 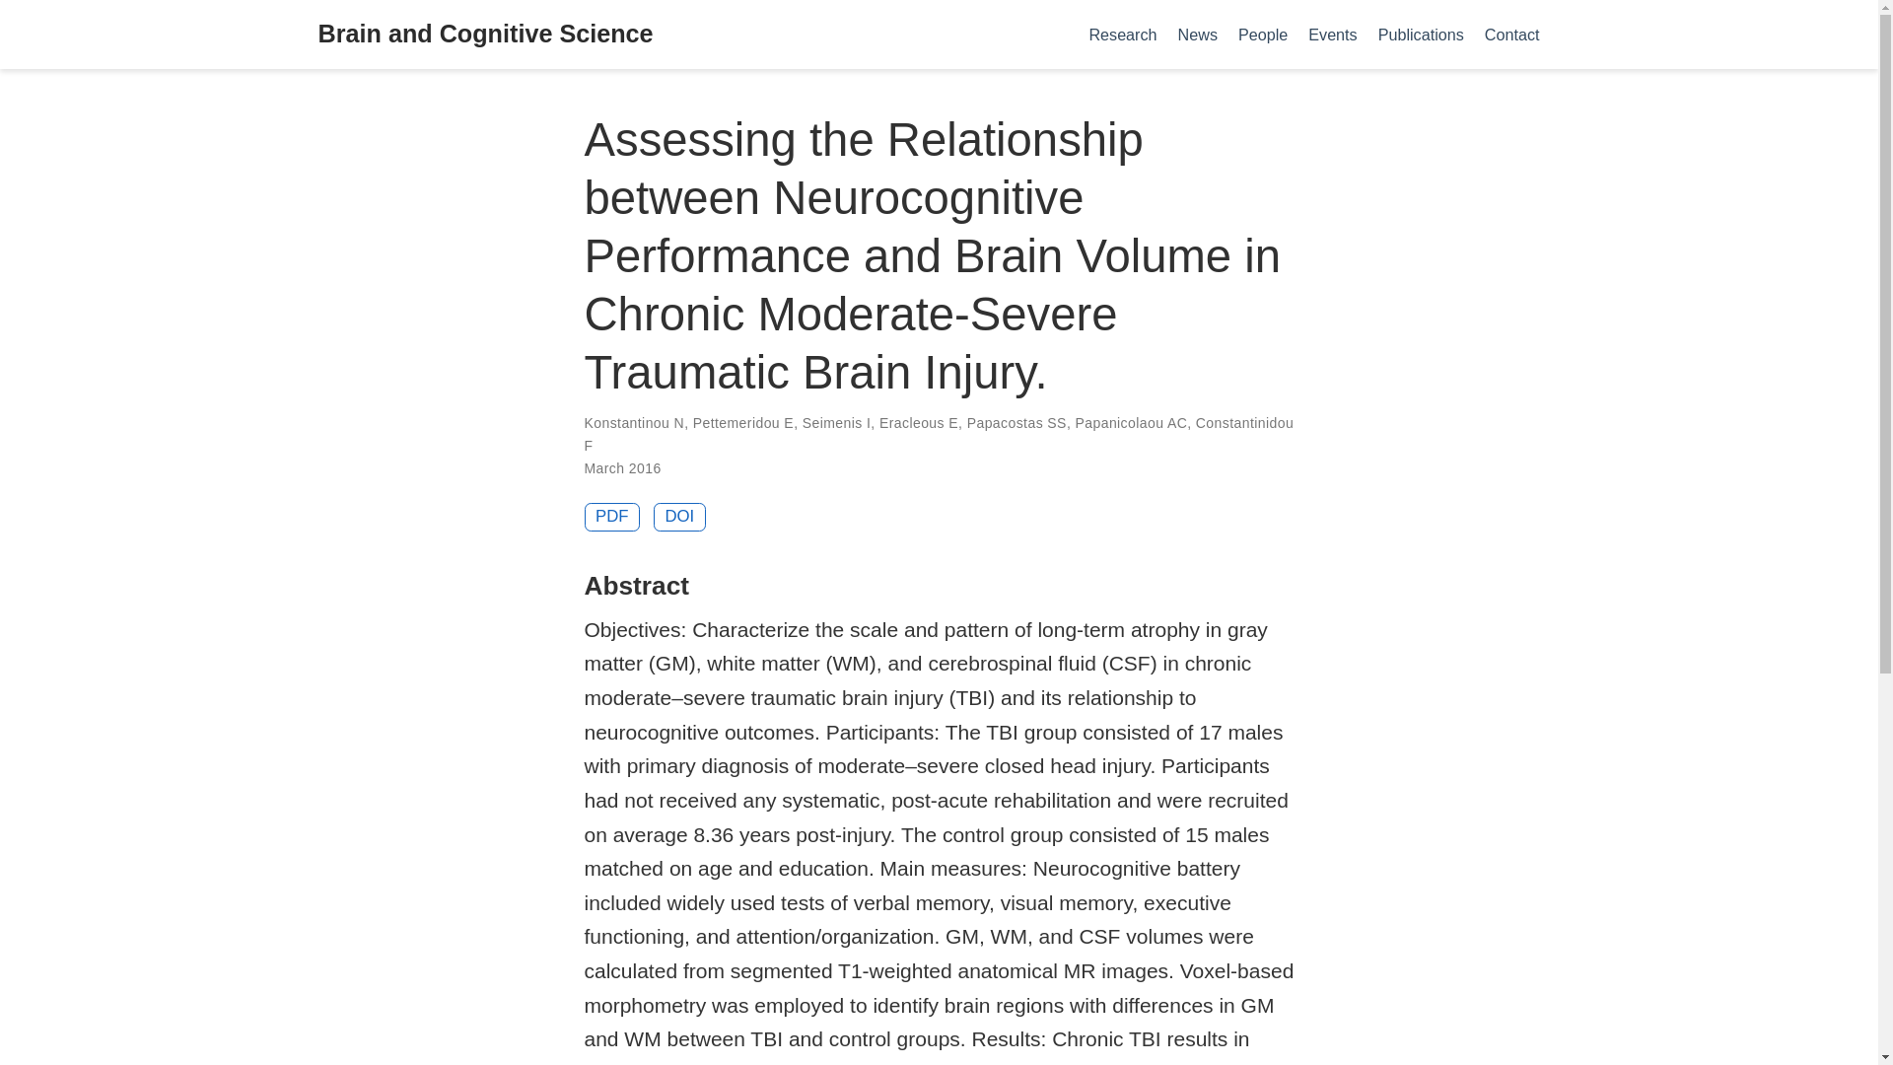 I want to click on Papacostas SS, so click(x=1017, y=423).